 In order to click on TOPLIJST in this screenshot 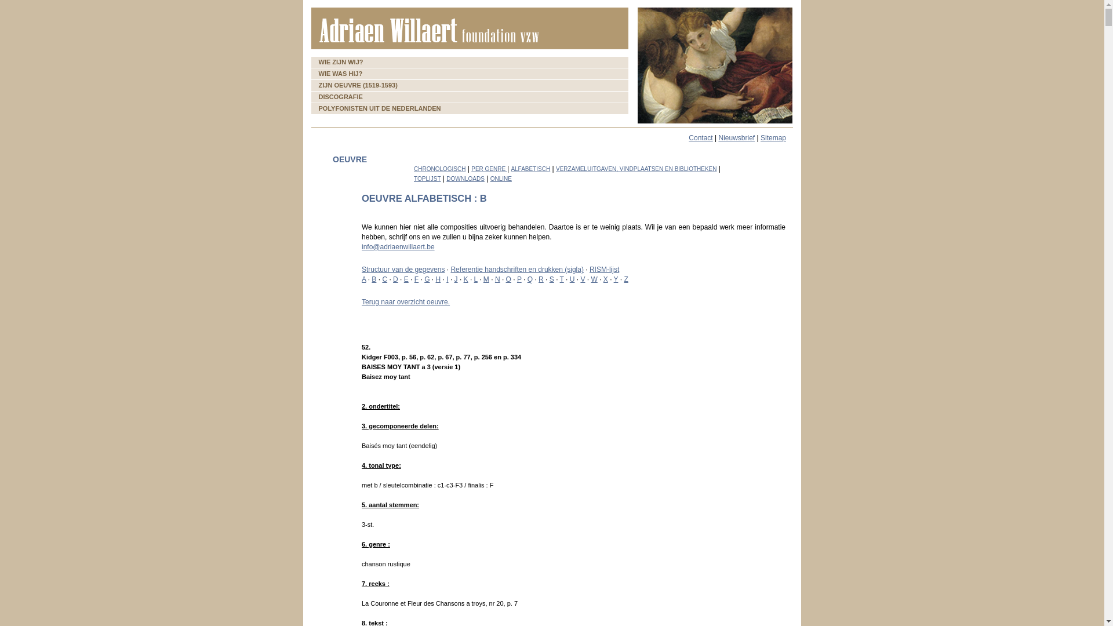, I will do `click(428, 179)`.